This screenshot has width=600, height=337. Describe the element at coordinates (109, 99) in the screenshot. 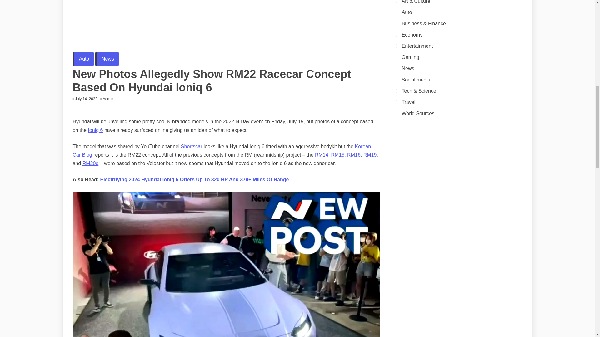

I see `Admin` at that location.